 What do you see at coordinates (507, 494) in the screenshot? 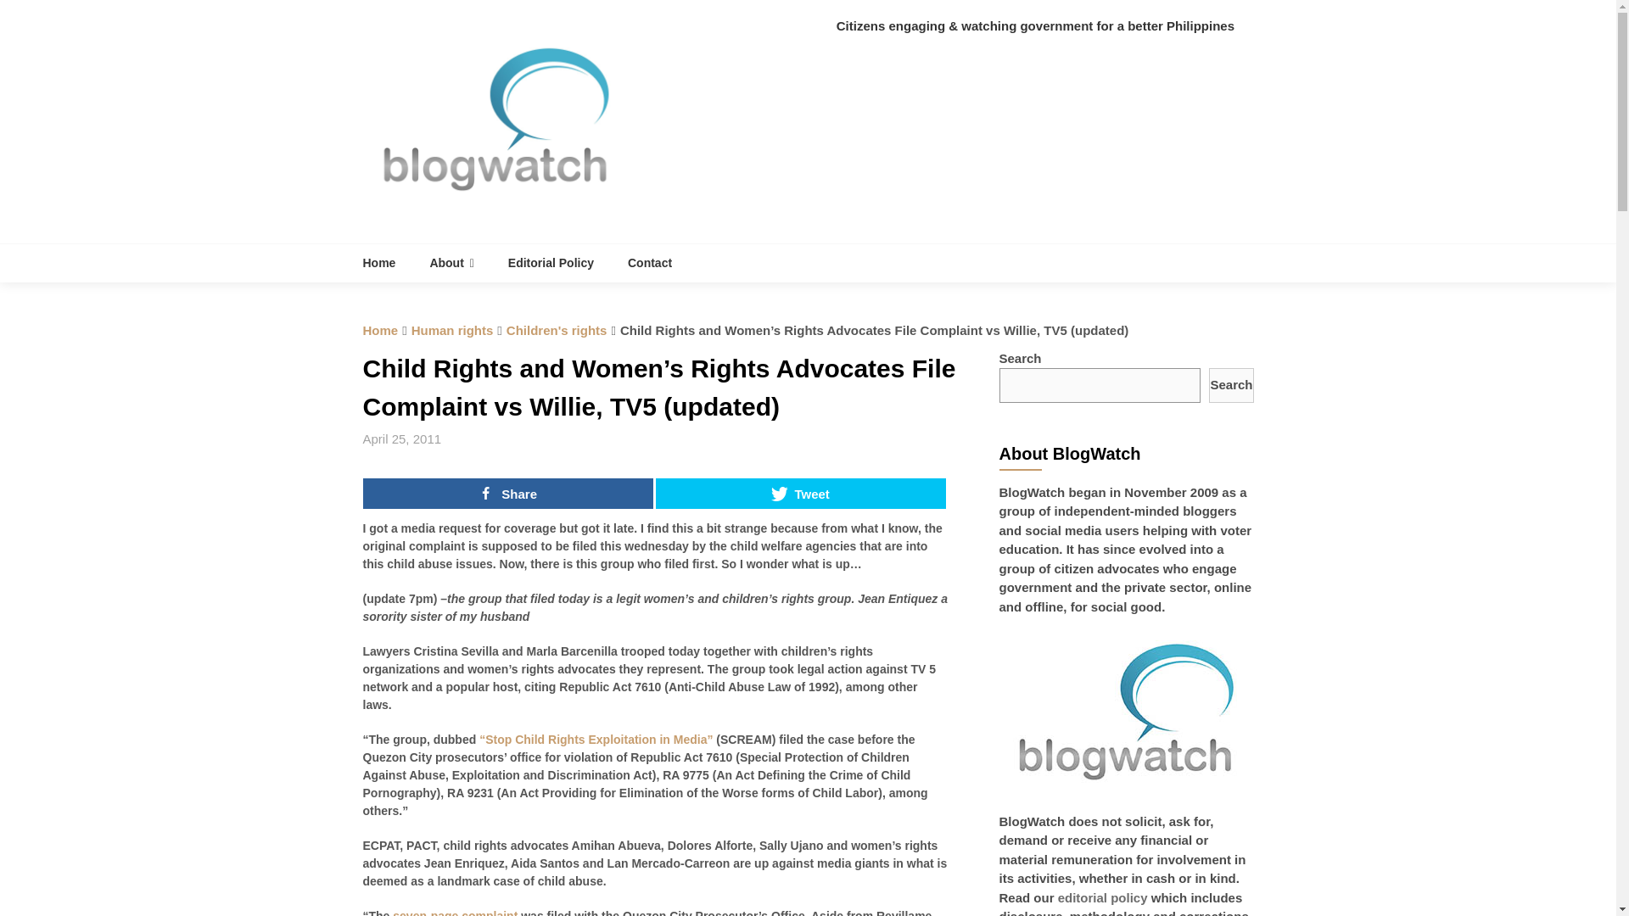
I see `Share` at bounding box center [507, 494].